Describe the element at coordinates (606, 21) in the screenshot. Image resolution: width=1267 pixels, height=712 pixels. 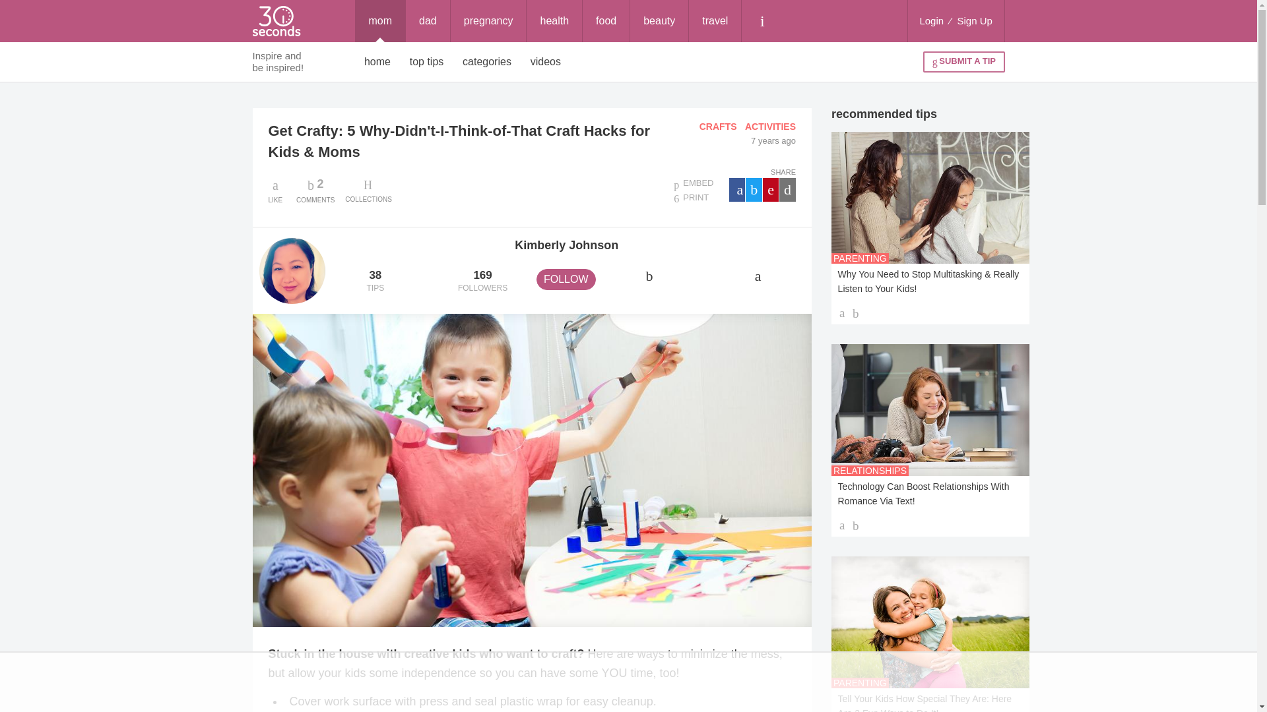
I see `food` at that location.